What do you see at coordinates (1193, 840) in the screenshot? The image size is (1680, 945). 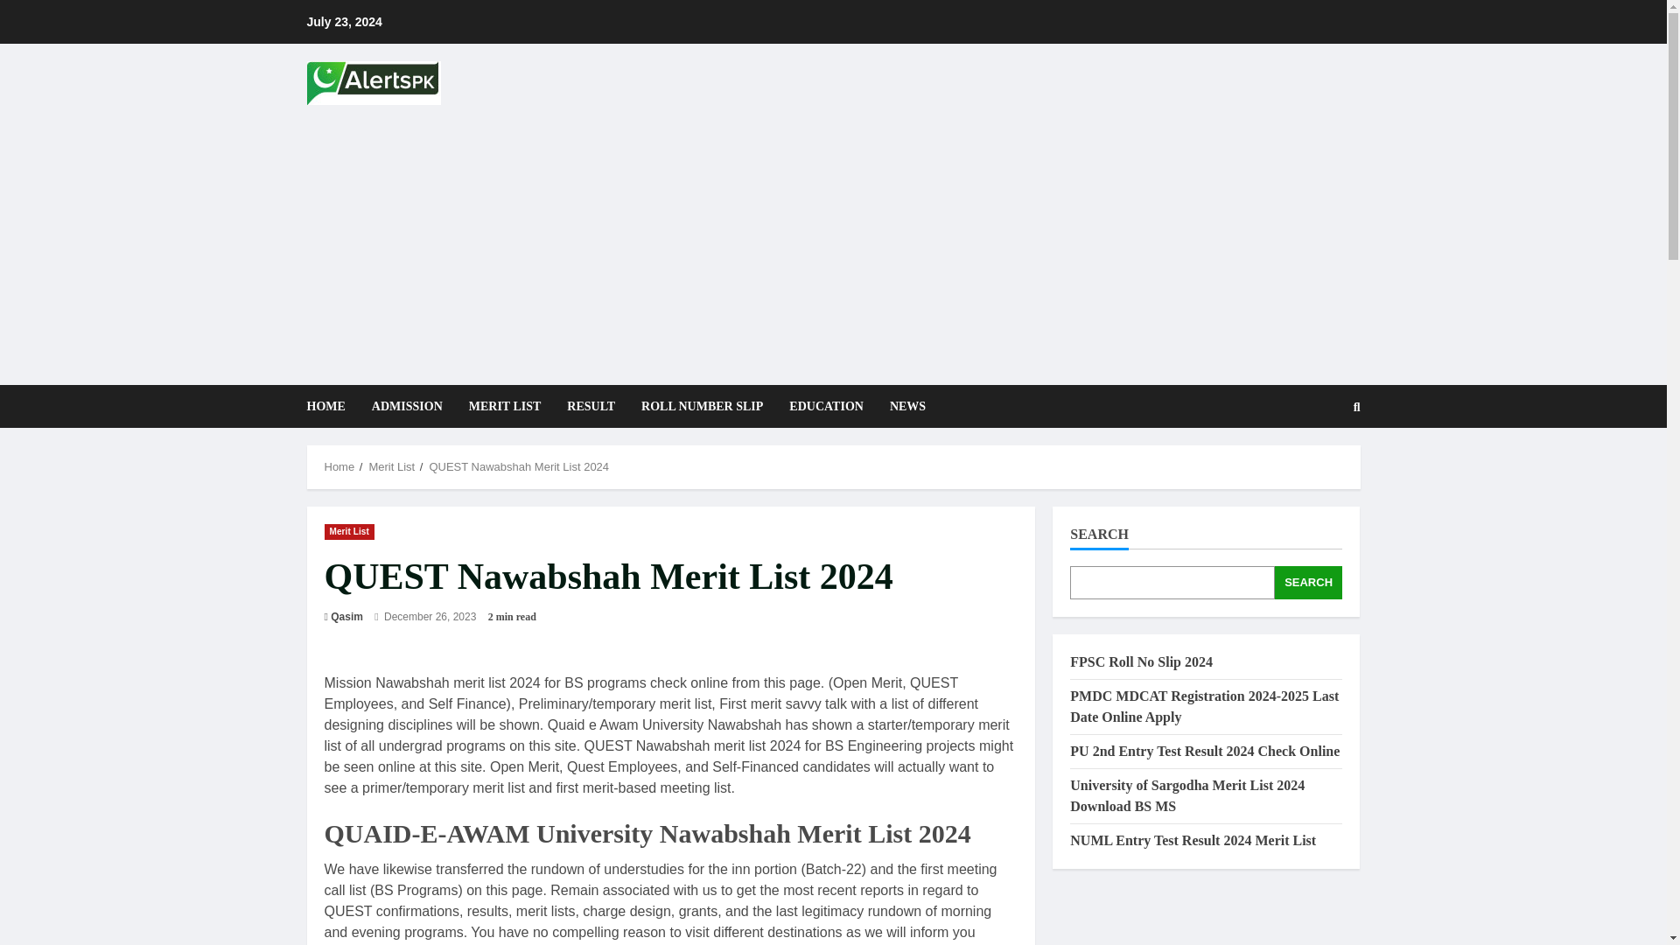 I see `NUML Entry Test Result 2024 Merit List` at bounding box center [1193, 840].